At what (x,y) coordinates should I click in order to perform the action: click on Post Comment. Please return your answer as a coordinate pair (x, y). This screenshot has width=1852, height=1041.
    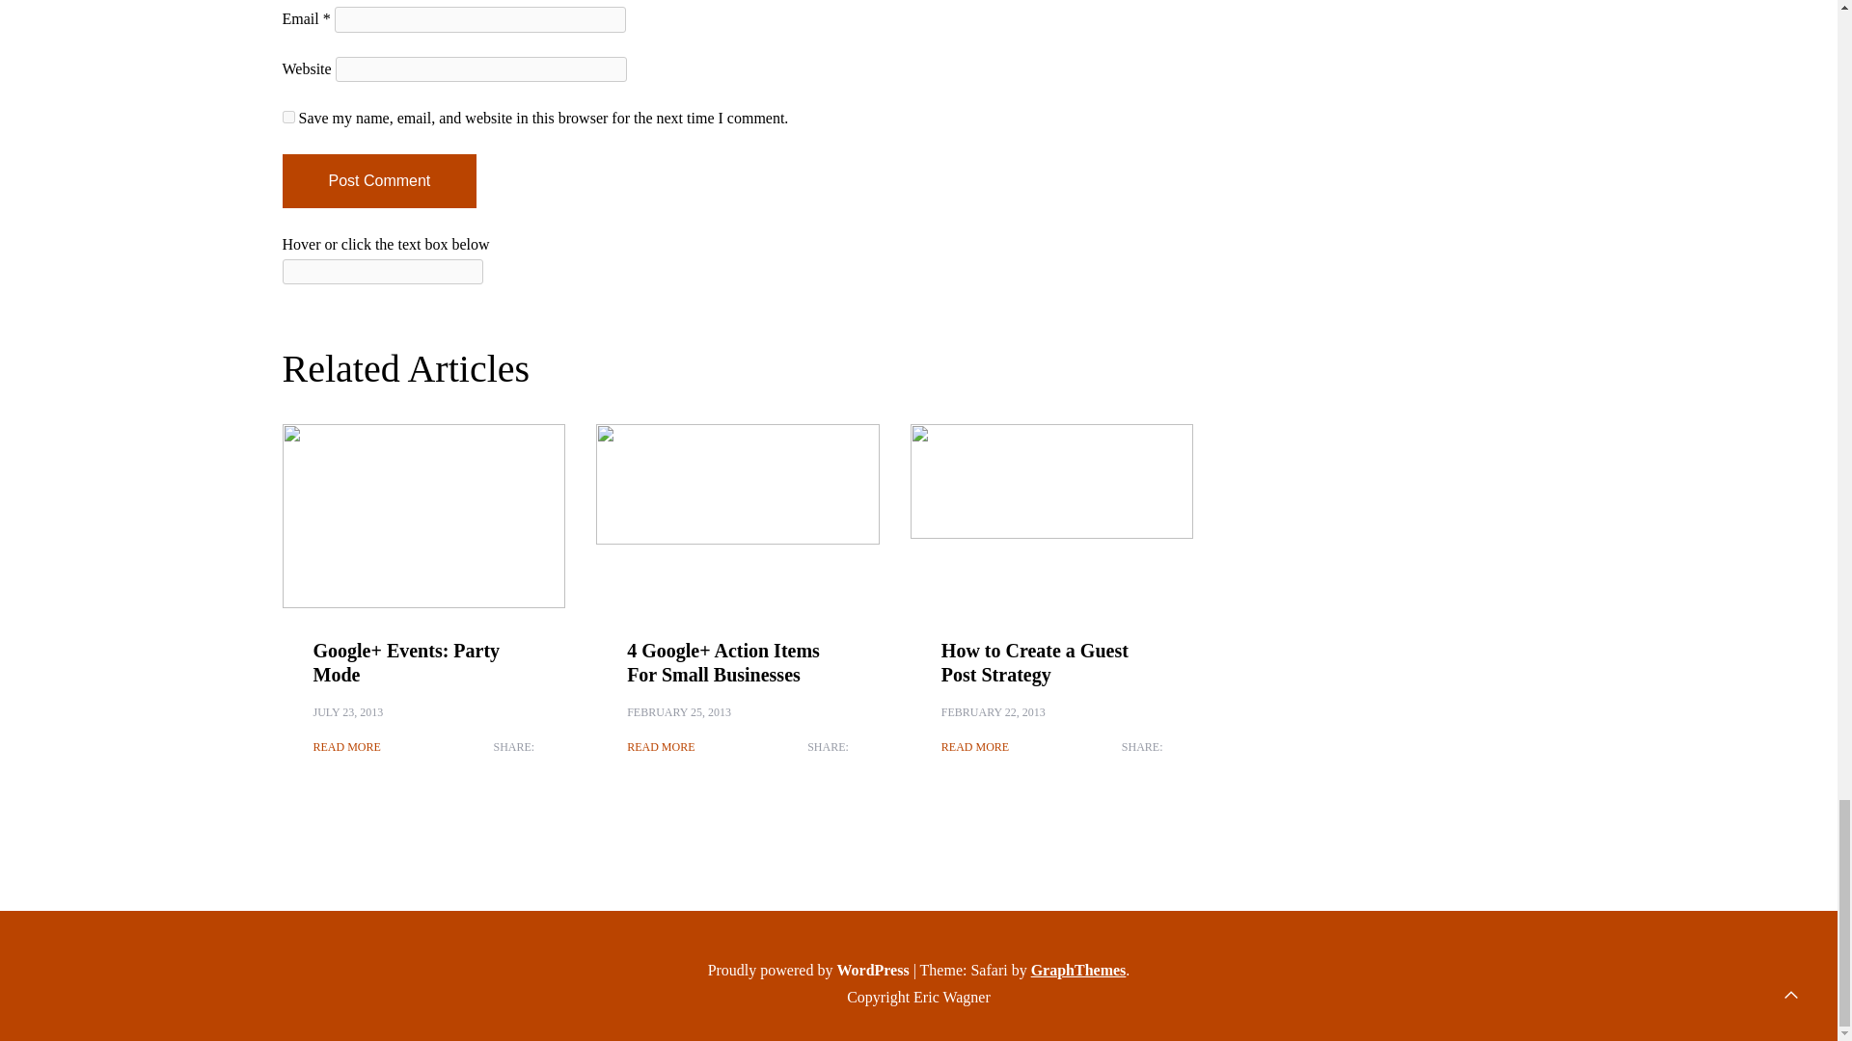
    Looking at the image, I should click on (378, 181).